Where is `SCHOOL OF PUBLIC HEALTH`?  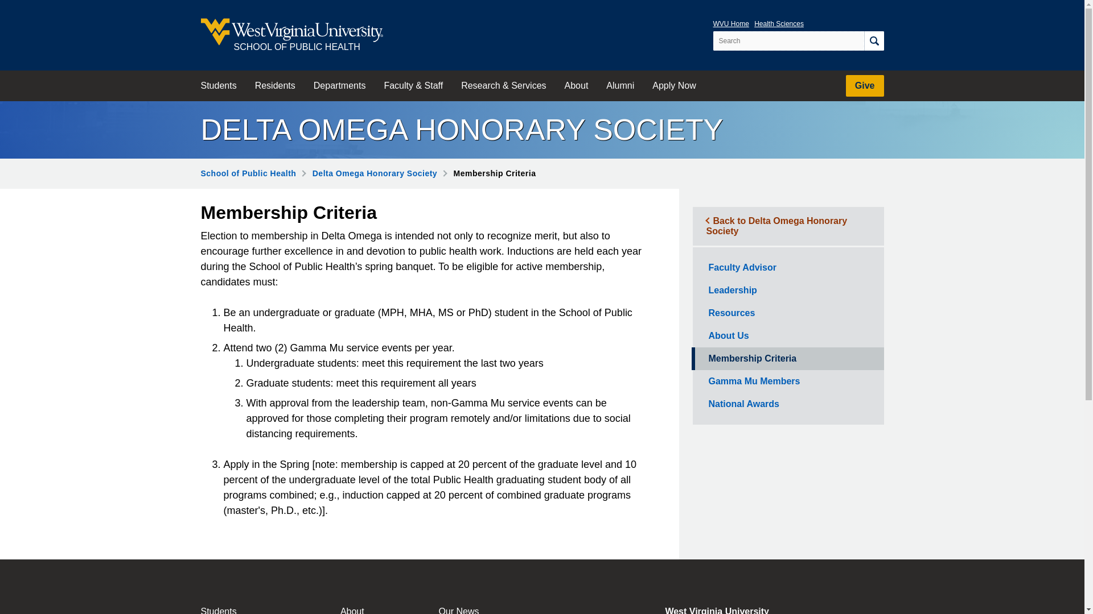 SCHOOL OF PUBLIC HEALTH is located at coordinates (291, 35).